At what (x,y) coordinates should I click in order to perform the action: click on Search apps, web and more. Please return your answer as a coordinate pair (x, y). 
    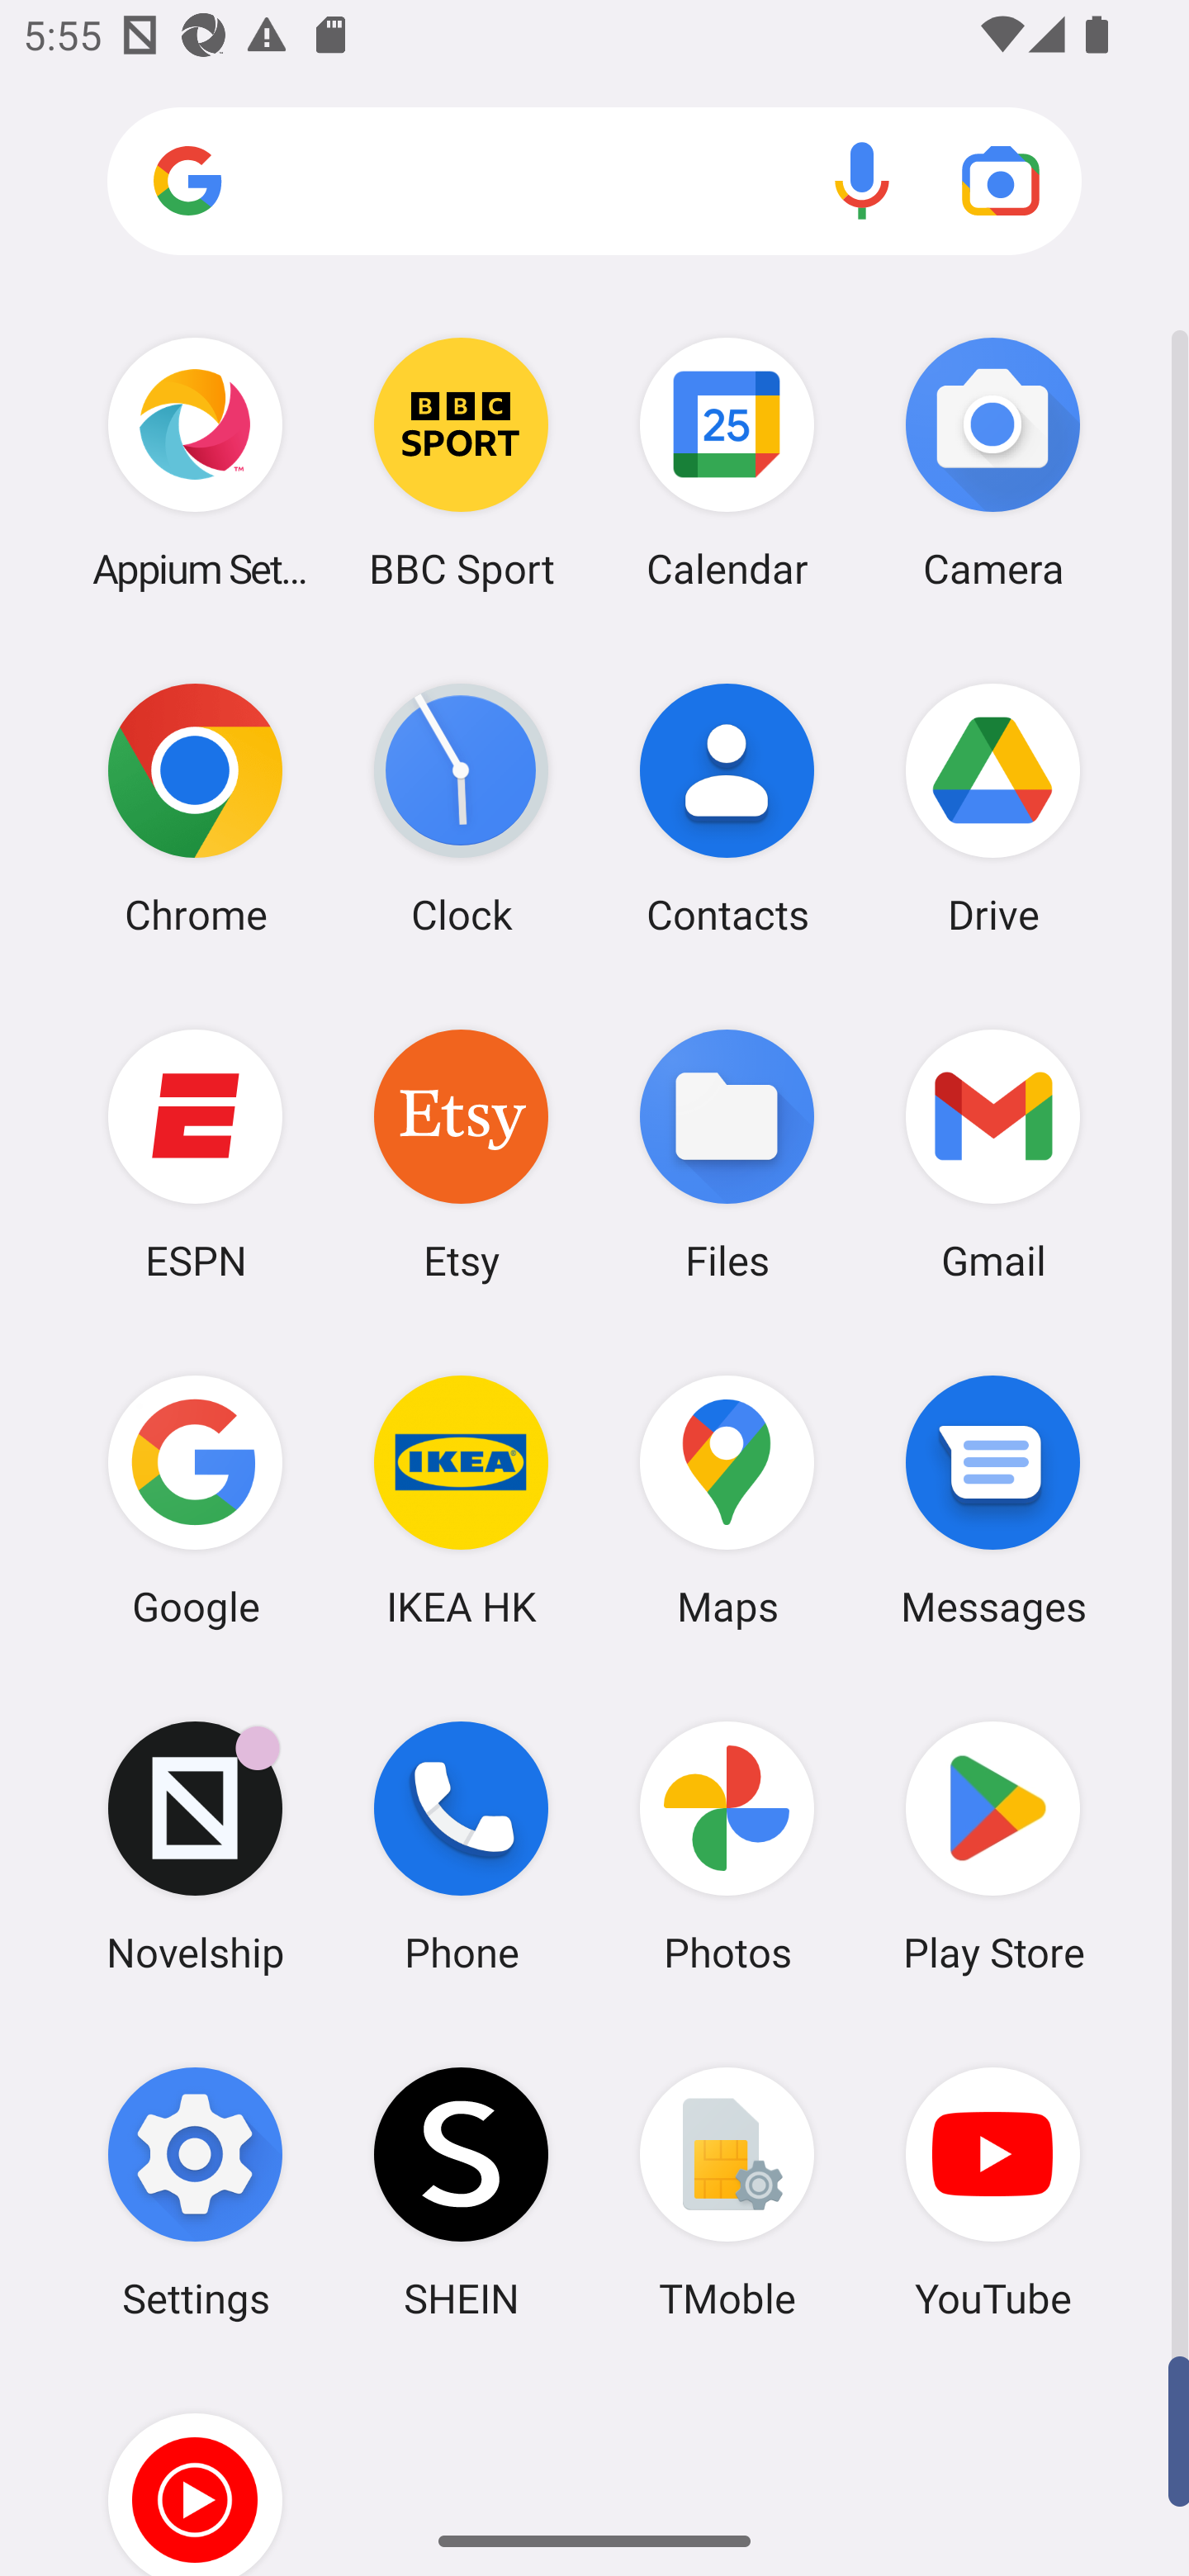
    Looking at the image, I should click on (594, 182).